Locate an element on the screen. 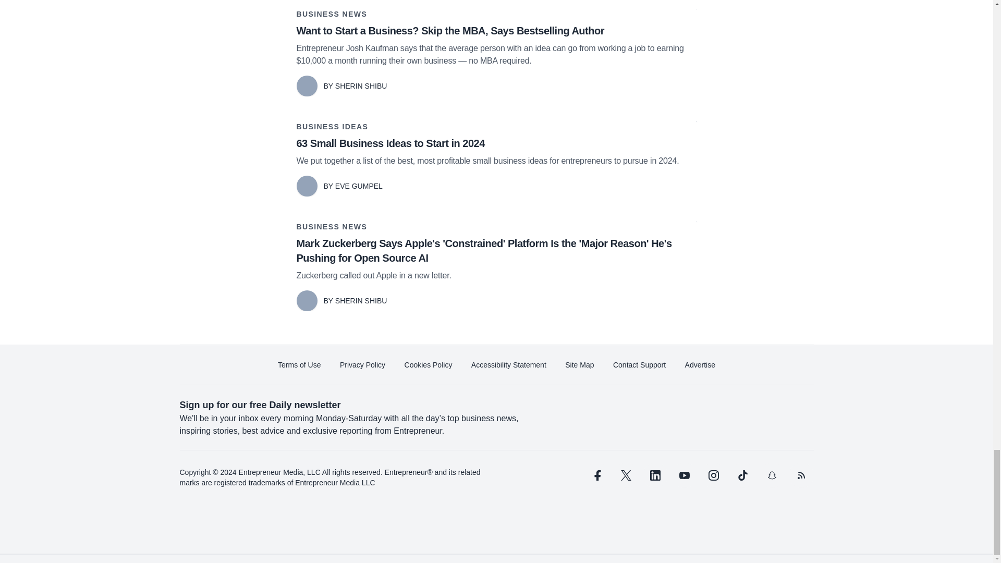  twitter is located at coordinates (626, 475).